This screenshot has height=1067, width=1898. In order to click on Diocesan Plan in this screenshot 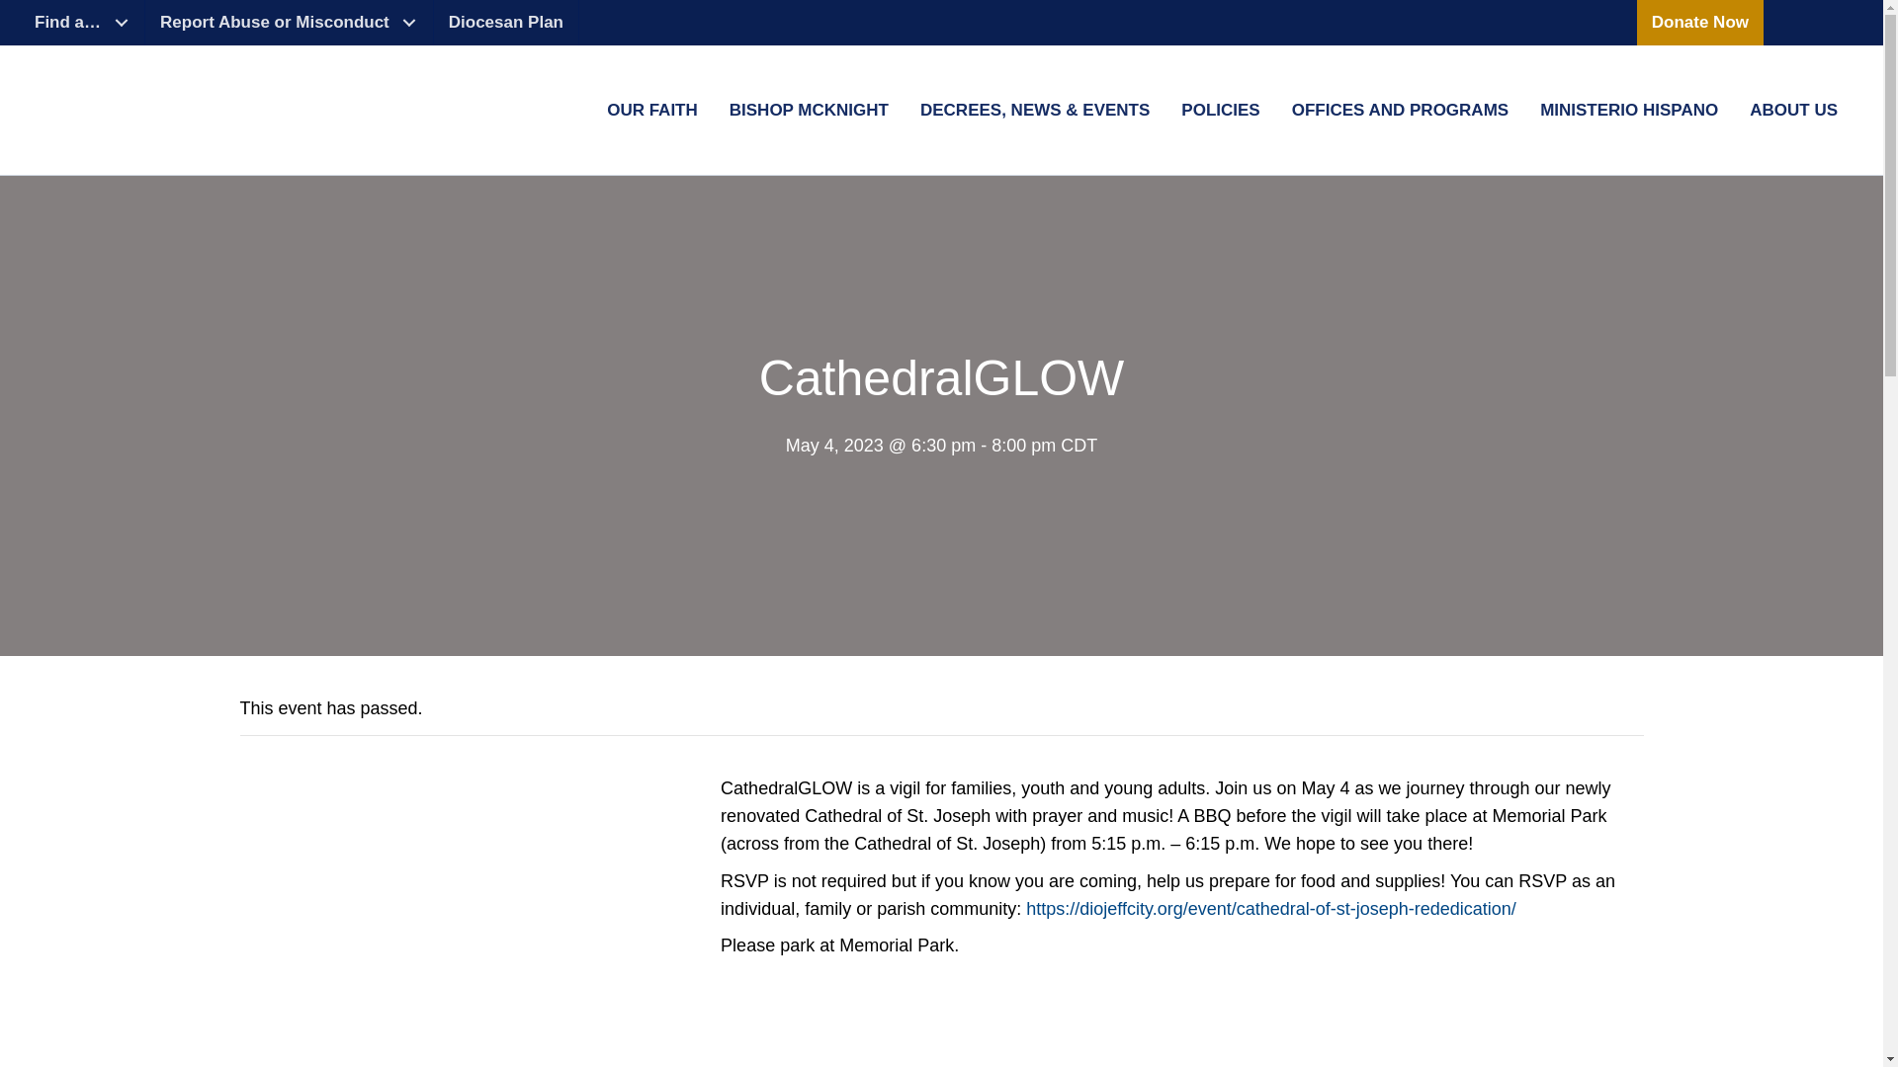, I will do `click(506, 23)`.